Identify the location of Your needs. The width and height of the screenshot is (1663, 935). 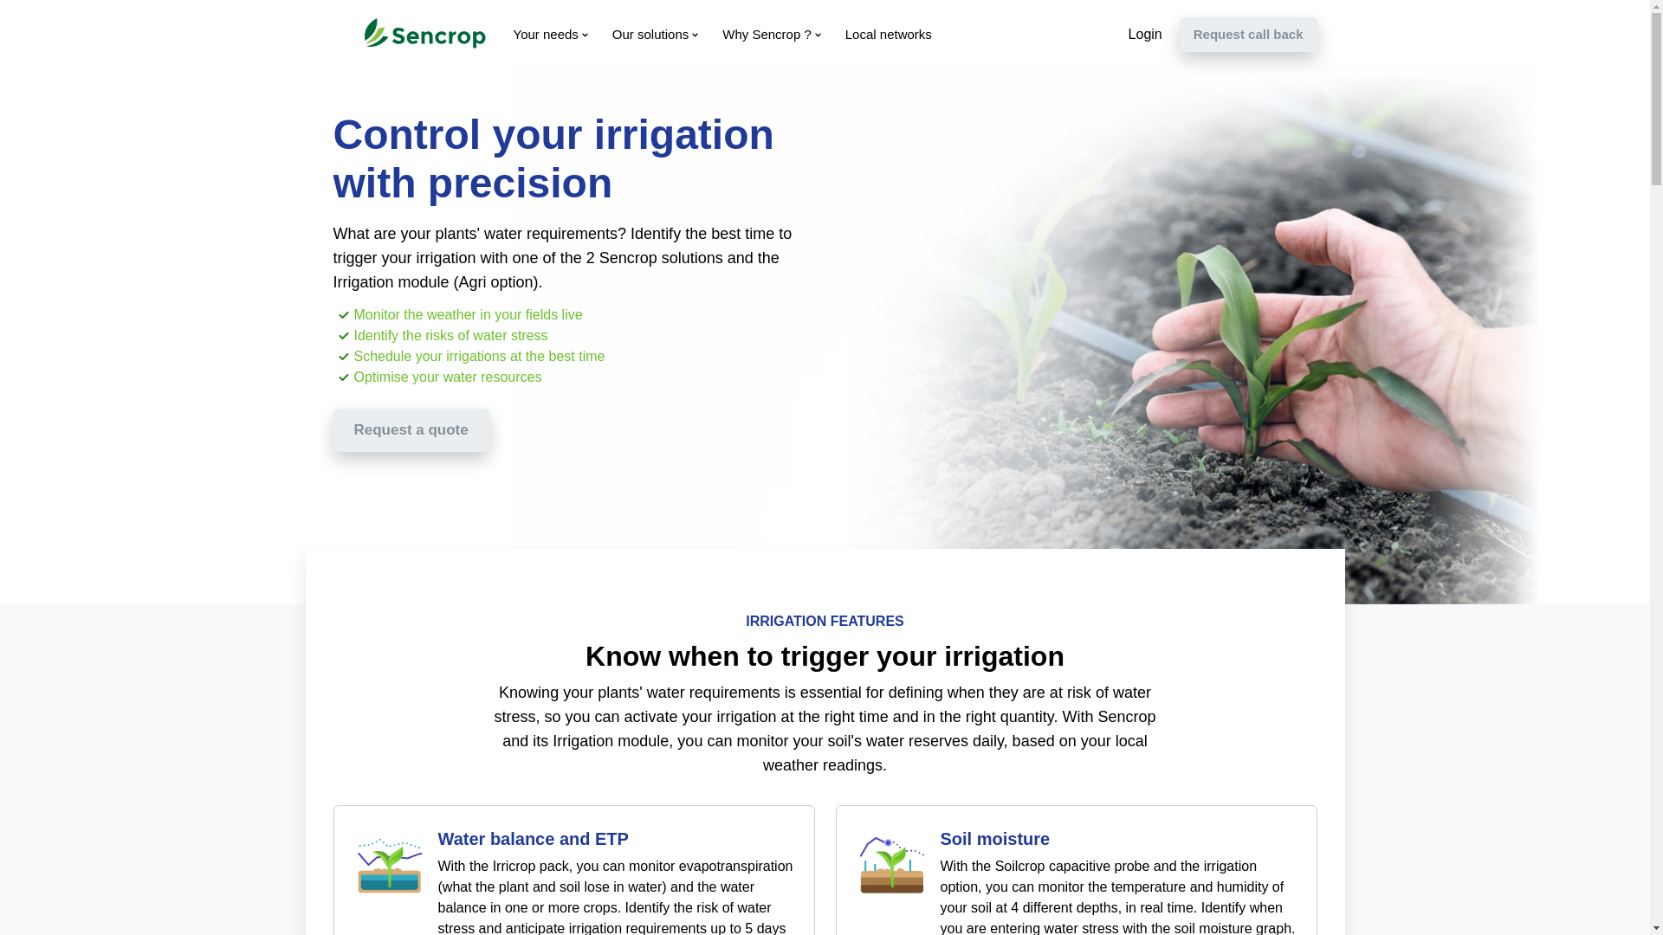
(547, 35).